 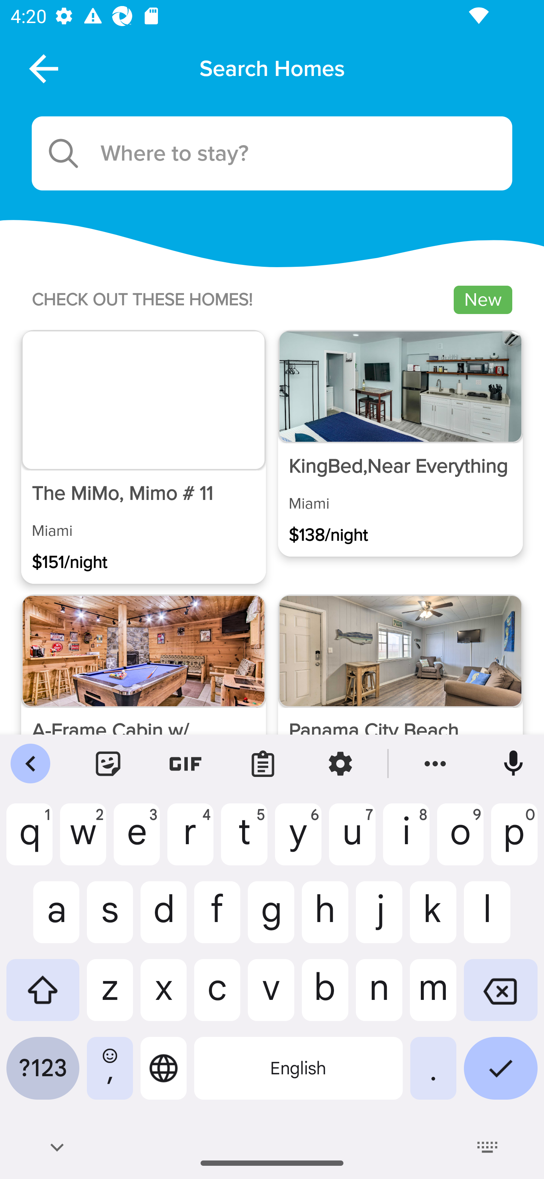 What do you see at coordinates (42, 68) in the screenshot?
I see `Icon close screen` at bounding box center [42, 68].